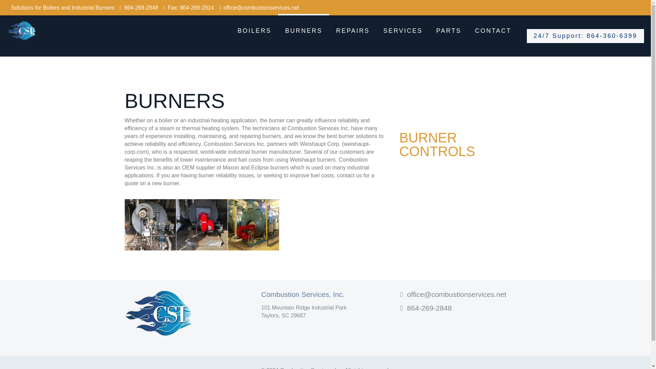 The image size is (656, 369). What do you see at coordinates (191, 8) in the screenshot?
I see `Fax: 864-269-2814` at bounding box center [191, 8].